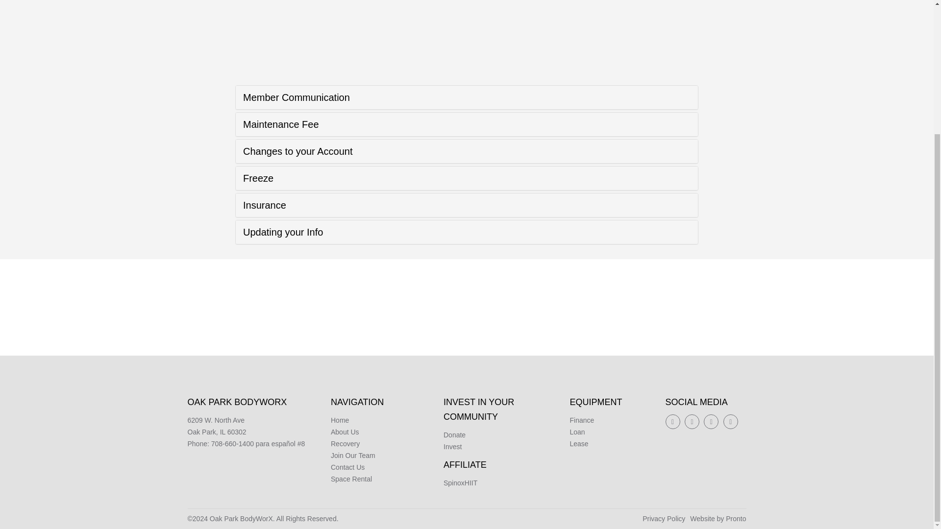  What do you see at coordinates (348, 467) in the screenshot?
I see `Contact Us` at bounding box center [348, 467].